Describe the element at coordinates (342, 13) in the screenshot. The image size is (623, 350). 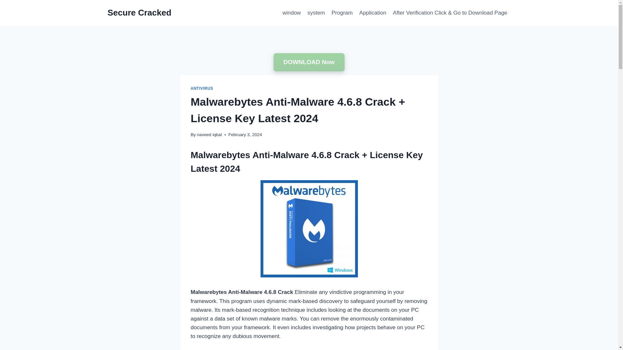
I see `Program` at that location.